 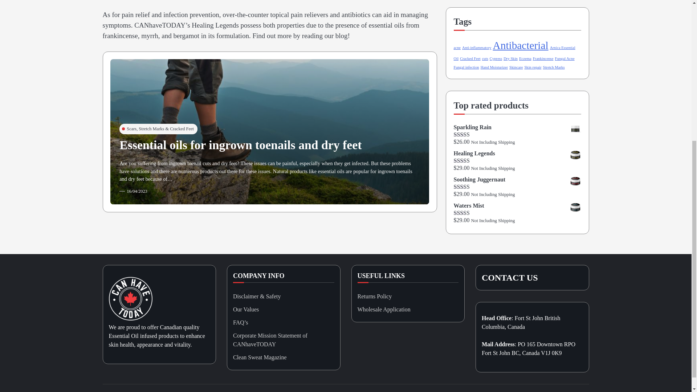 What do you see at coordinates (240, 145) in the screenshot?
I see `Essential oils for ingrown toenails and dry feet` at bounding box center [240, 145].